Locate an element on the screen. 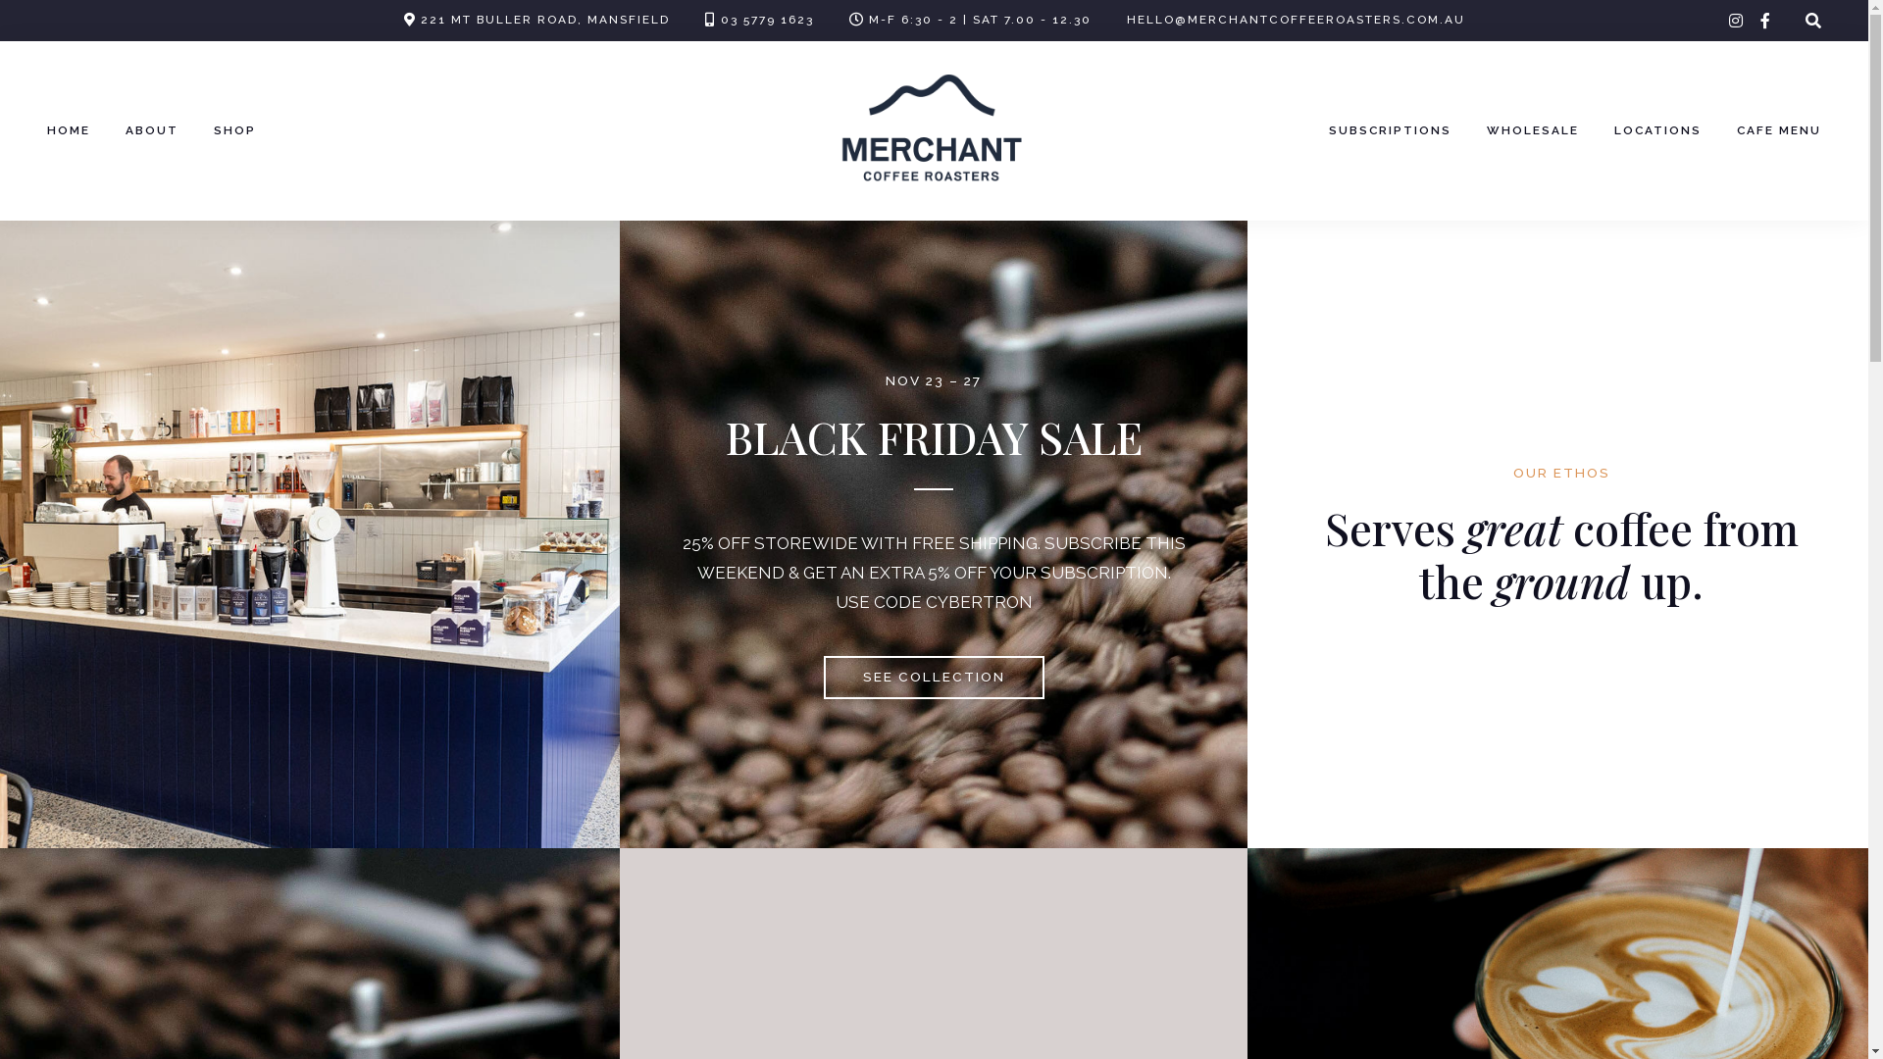 This screenshot has height=1059, width=1883. SHOP is located at coordinates (235, 131).